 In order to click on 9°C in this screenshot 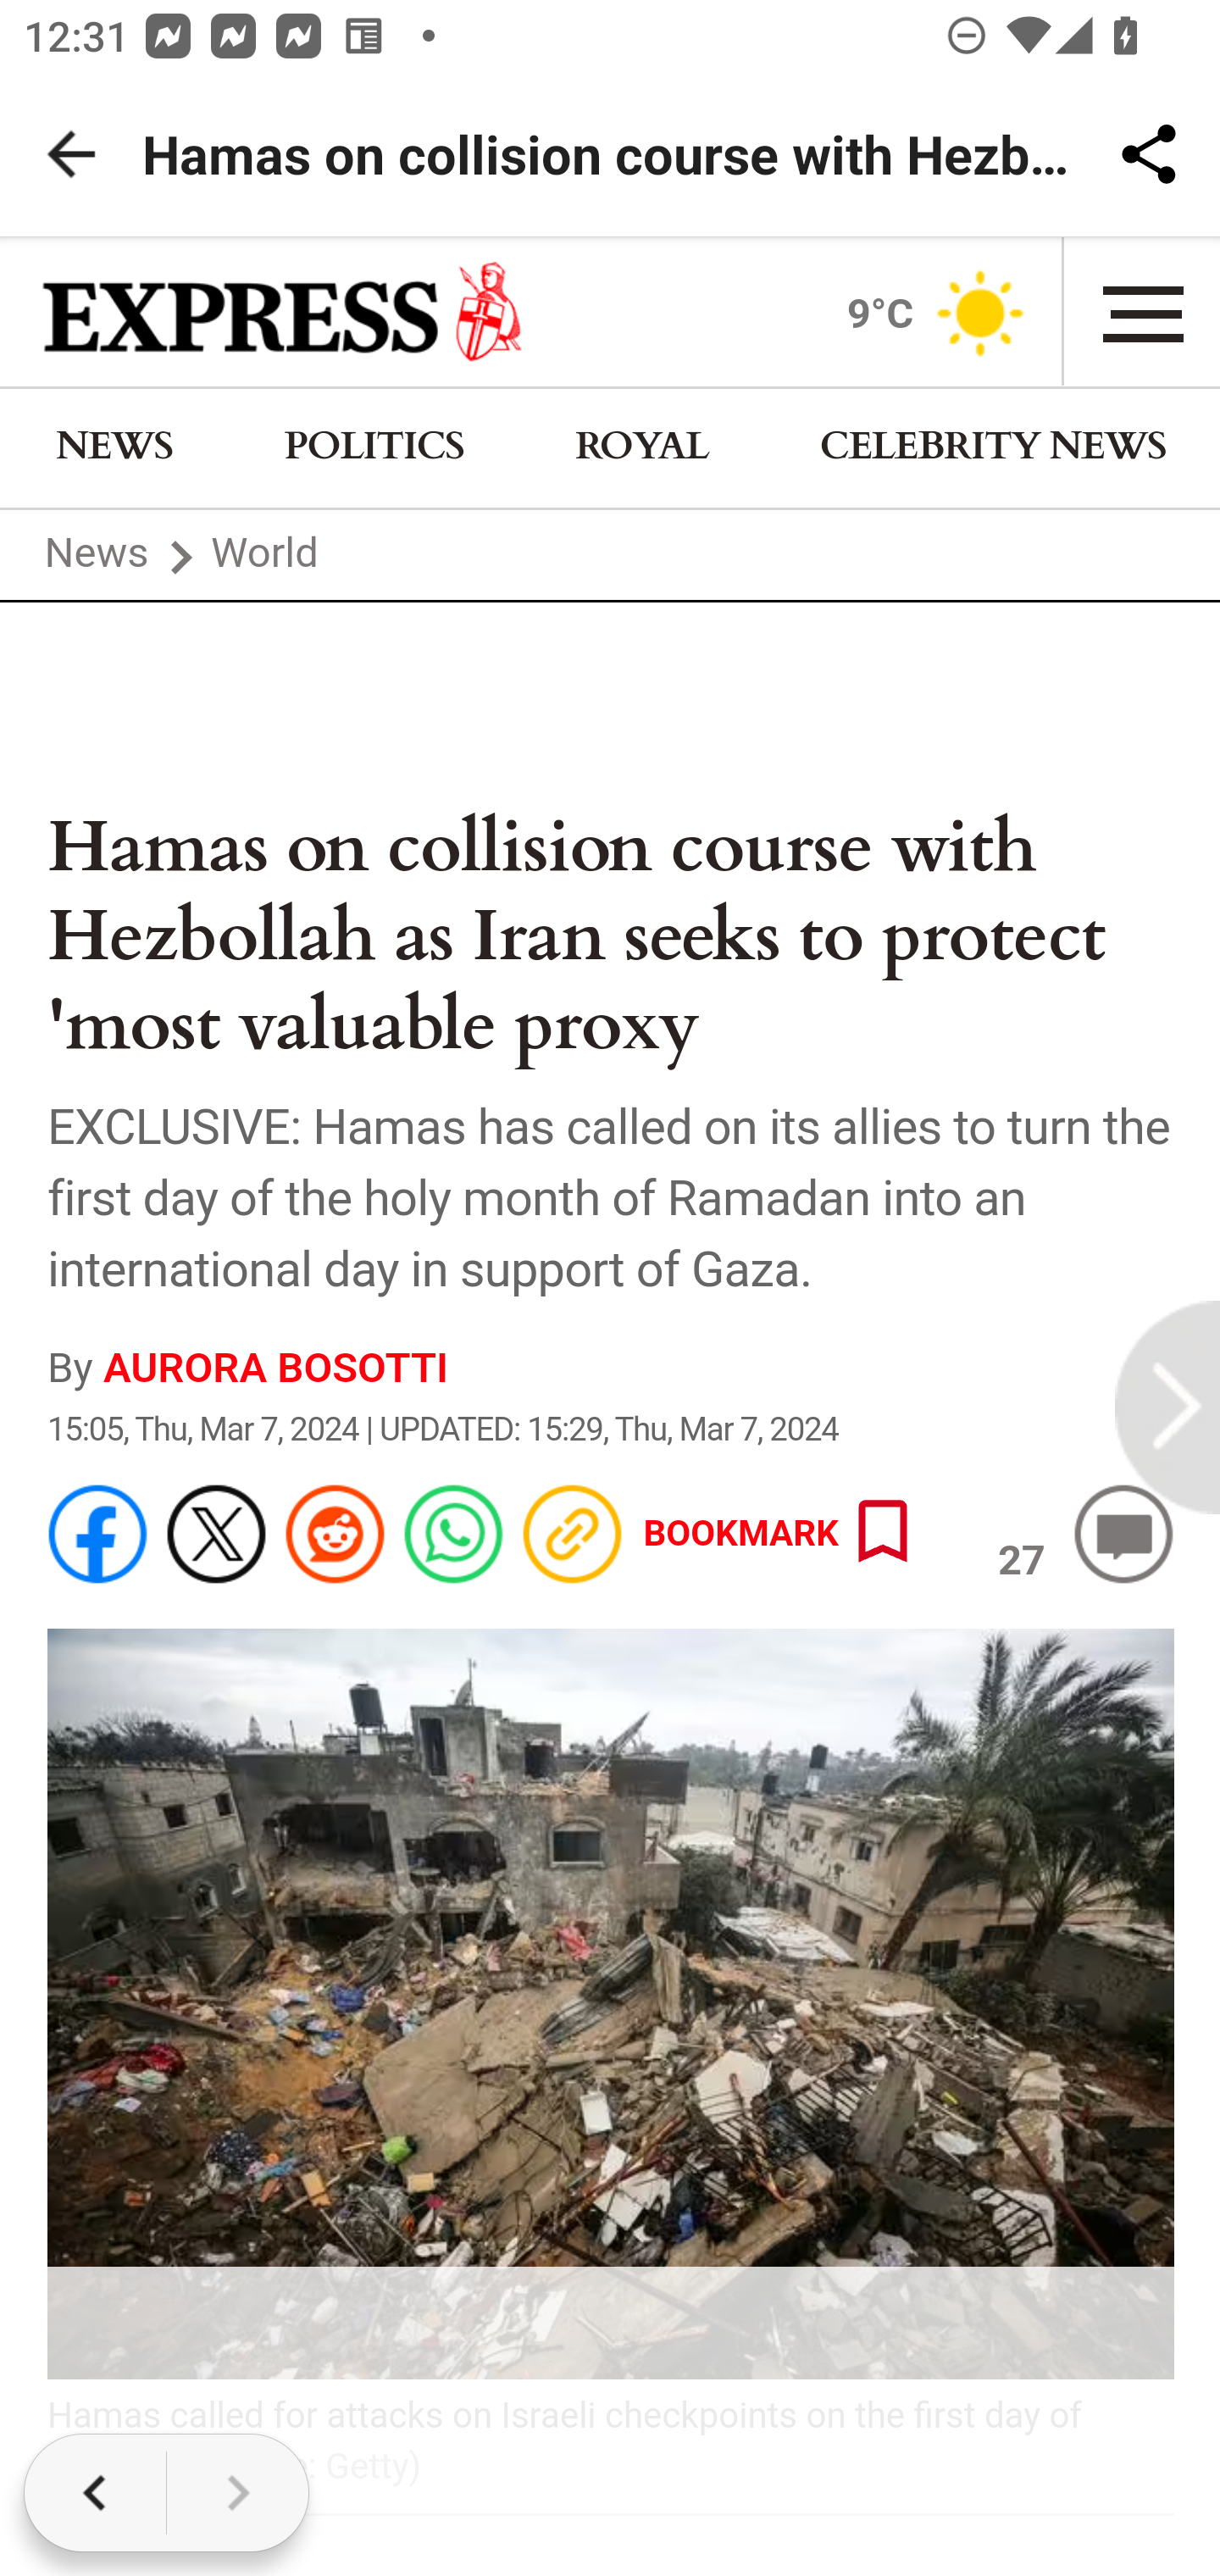, I will do `click(940, 313)`.